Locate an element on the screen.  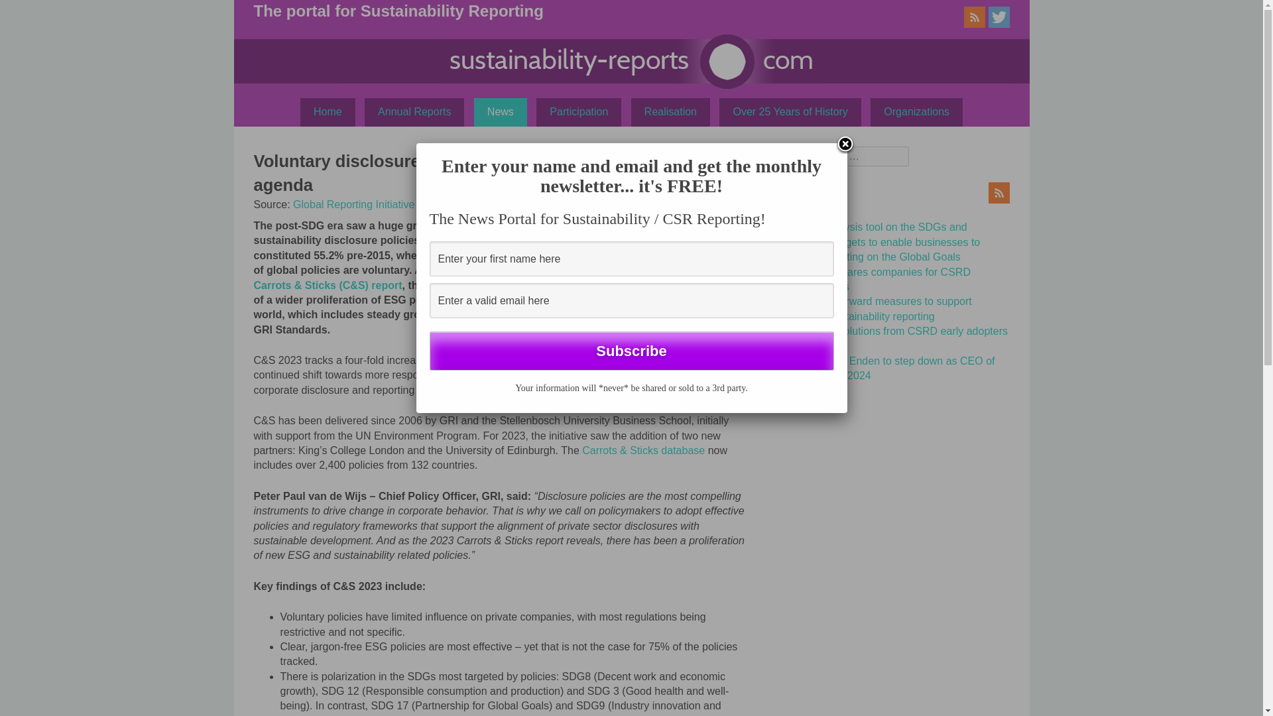
Annual Reports is located at coordinates (414, 111).